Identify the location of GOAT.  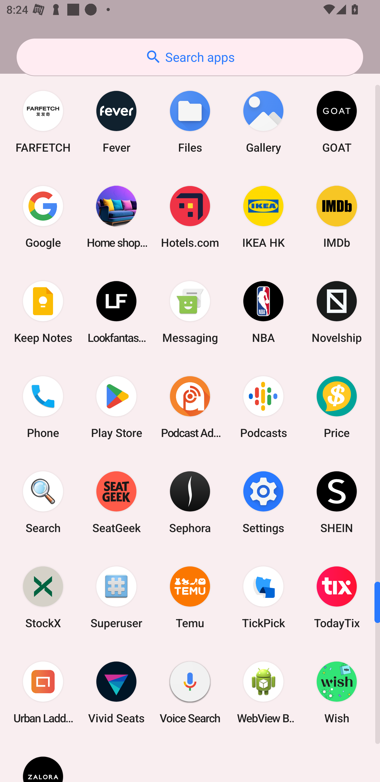
(337, 122).